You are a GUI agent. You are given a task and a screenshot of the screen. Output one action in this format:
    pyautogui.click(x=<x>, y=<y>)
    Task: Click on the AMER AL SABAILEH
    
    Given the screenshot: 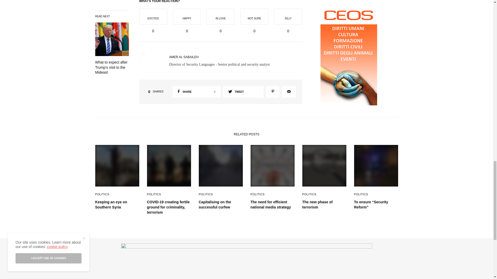 What is the action you would take?
    pyautogui.click(x=272, y=205)
    